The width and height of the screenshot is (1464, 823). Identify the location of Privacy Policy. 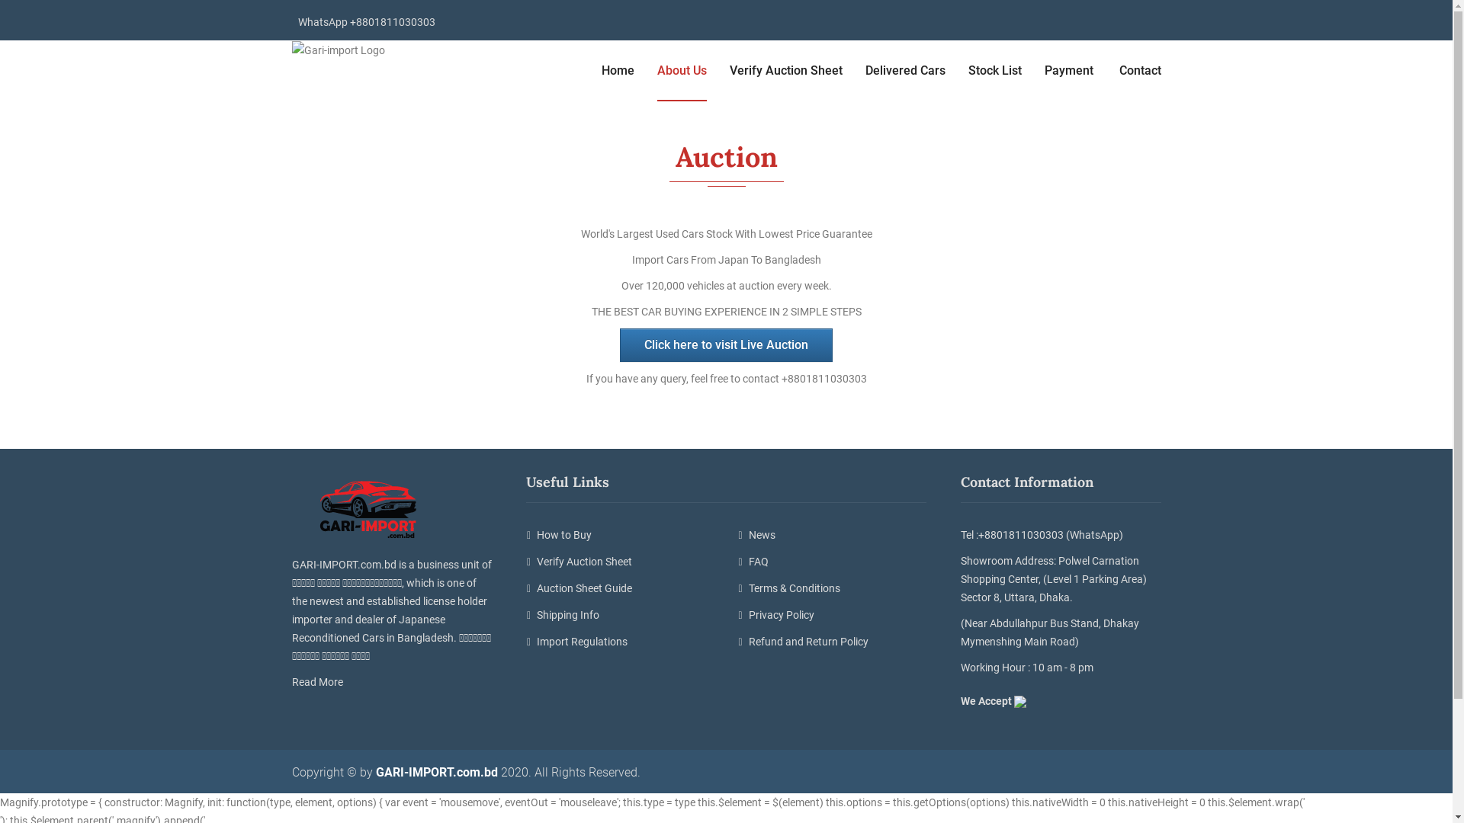
(833, 616).